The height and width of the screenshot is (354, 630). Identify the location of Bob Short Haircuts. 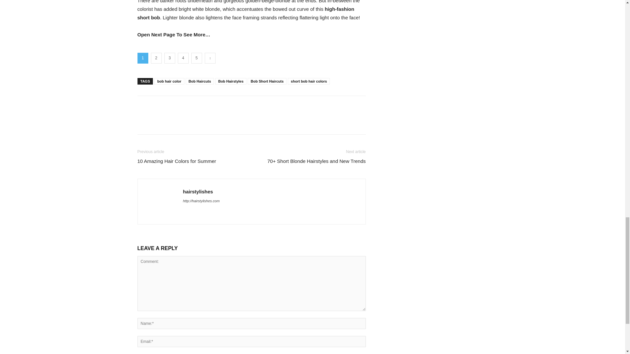
(267, 81).